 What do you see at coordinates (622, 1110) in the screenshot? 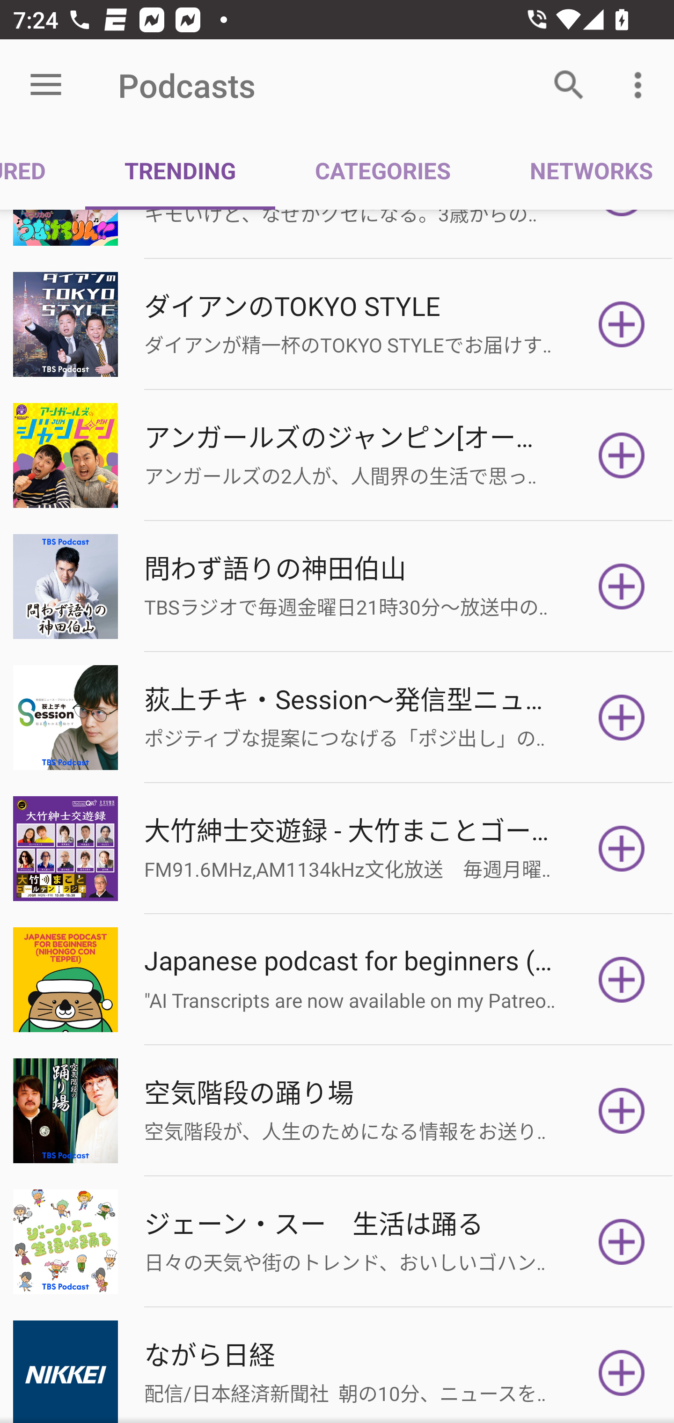
I see `Subscribe` at bounding box center [622, 1110].